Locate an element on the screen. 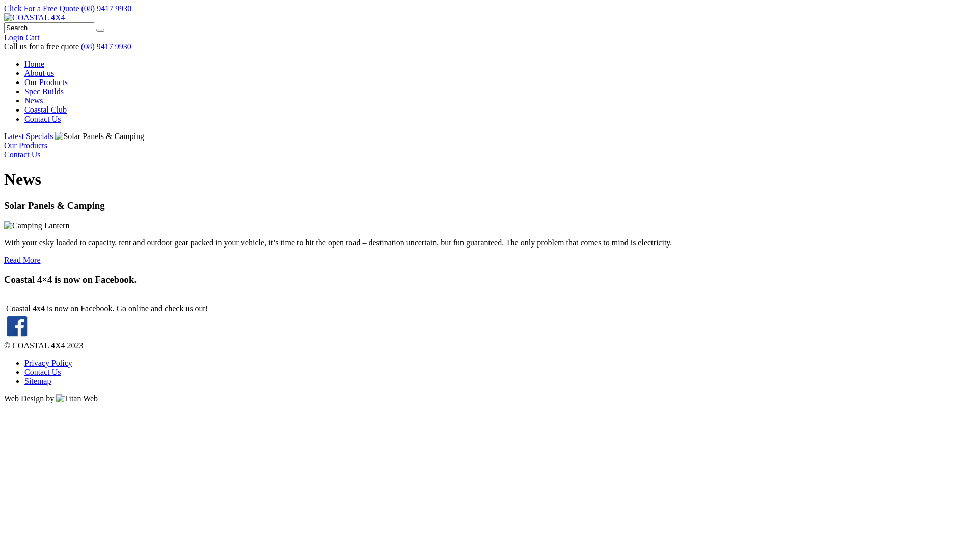  Spec Builds is located at coordinates (44, 92).